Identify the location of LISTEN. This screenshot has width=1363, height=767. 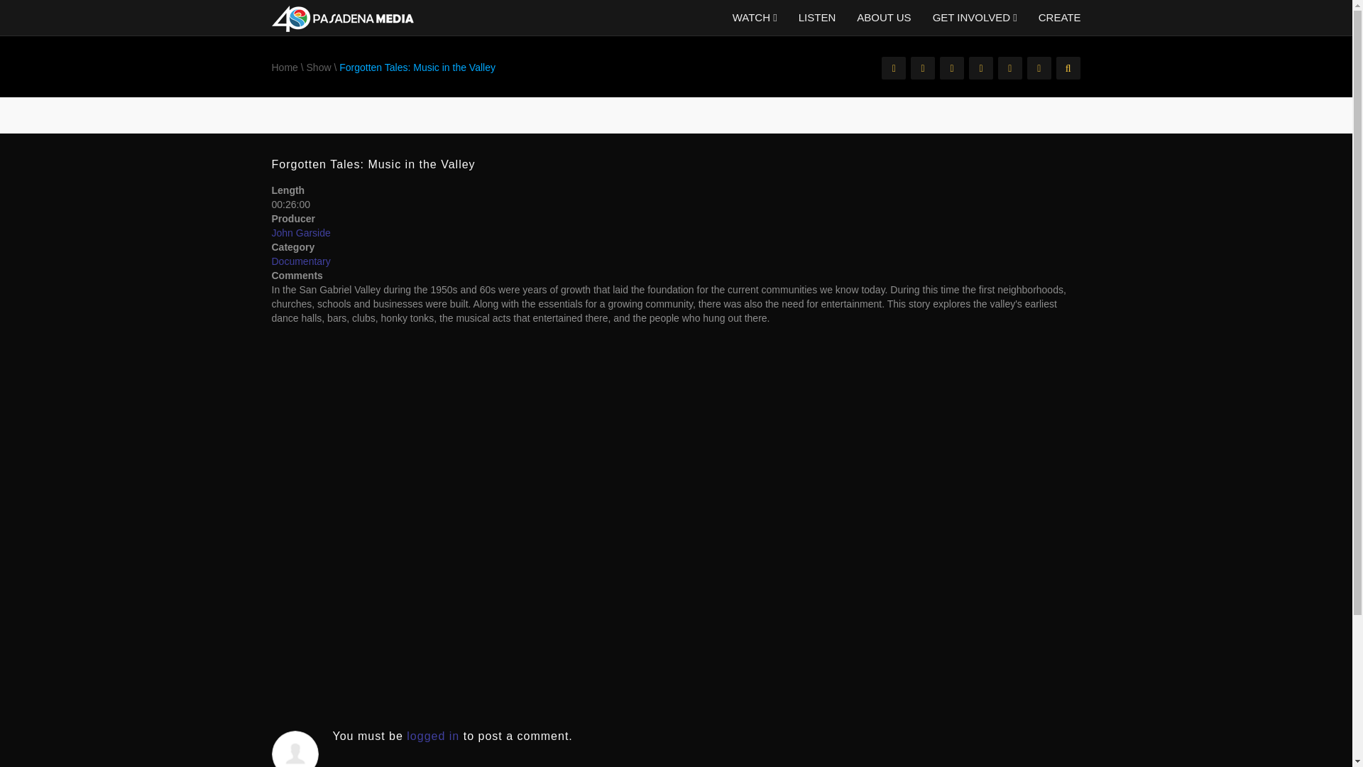
(816, 17).